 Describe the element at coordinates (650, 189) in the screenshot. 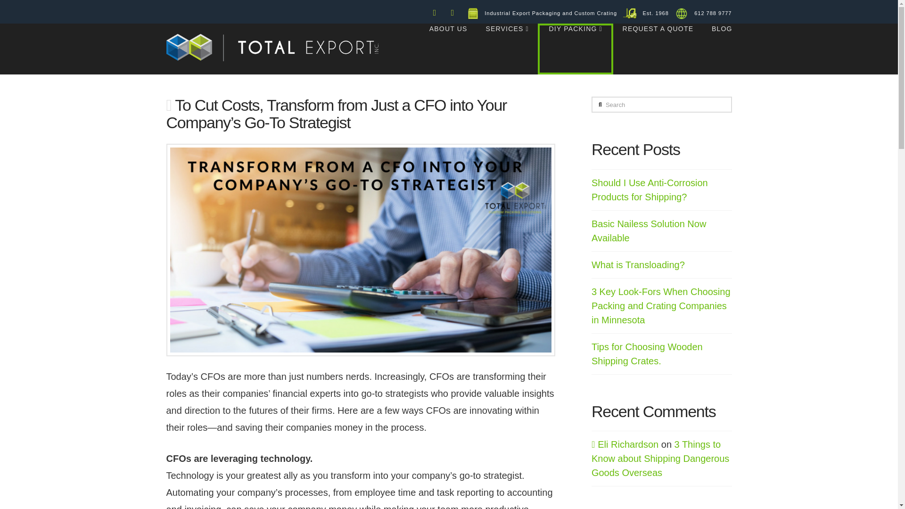

I see `Should I Use Anti-Corrosion Products for Shipping?` at that location.